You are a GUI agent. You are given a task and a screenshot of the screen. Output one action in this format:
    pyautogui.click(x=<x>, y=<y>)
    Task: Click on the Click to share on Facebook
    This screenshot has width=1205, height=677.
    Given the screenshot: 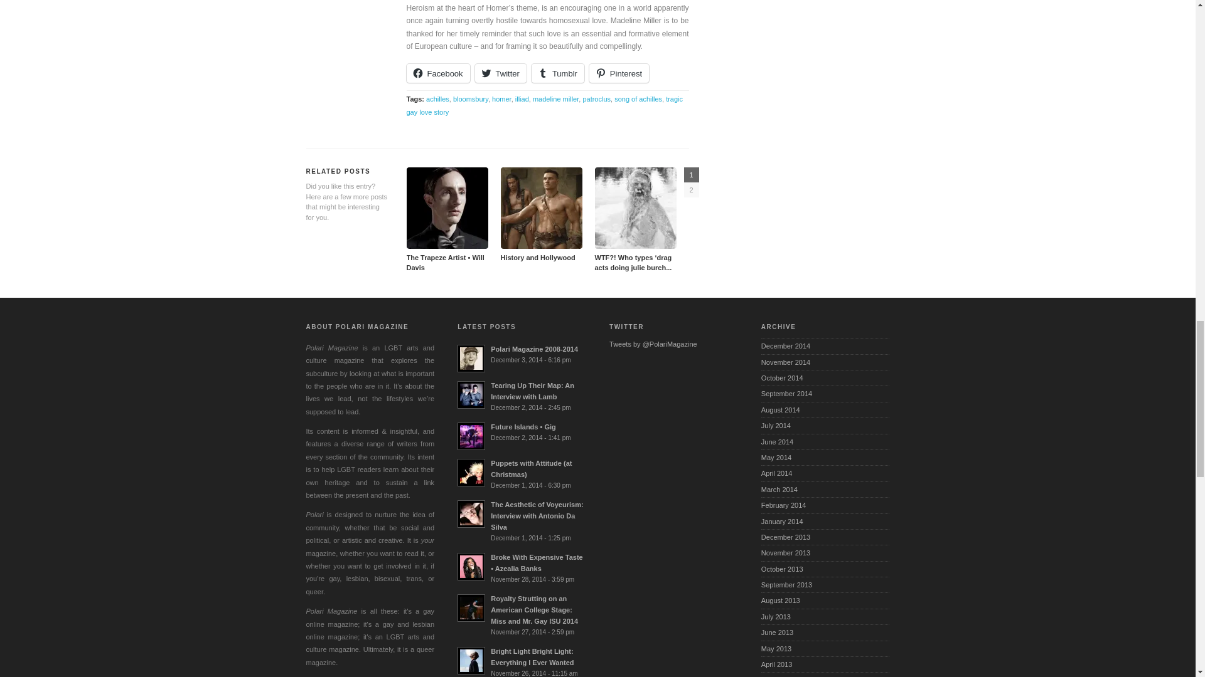 What is the action you would take?
    pyautogui.click(x=438, y=73)
    